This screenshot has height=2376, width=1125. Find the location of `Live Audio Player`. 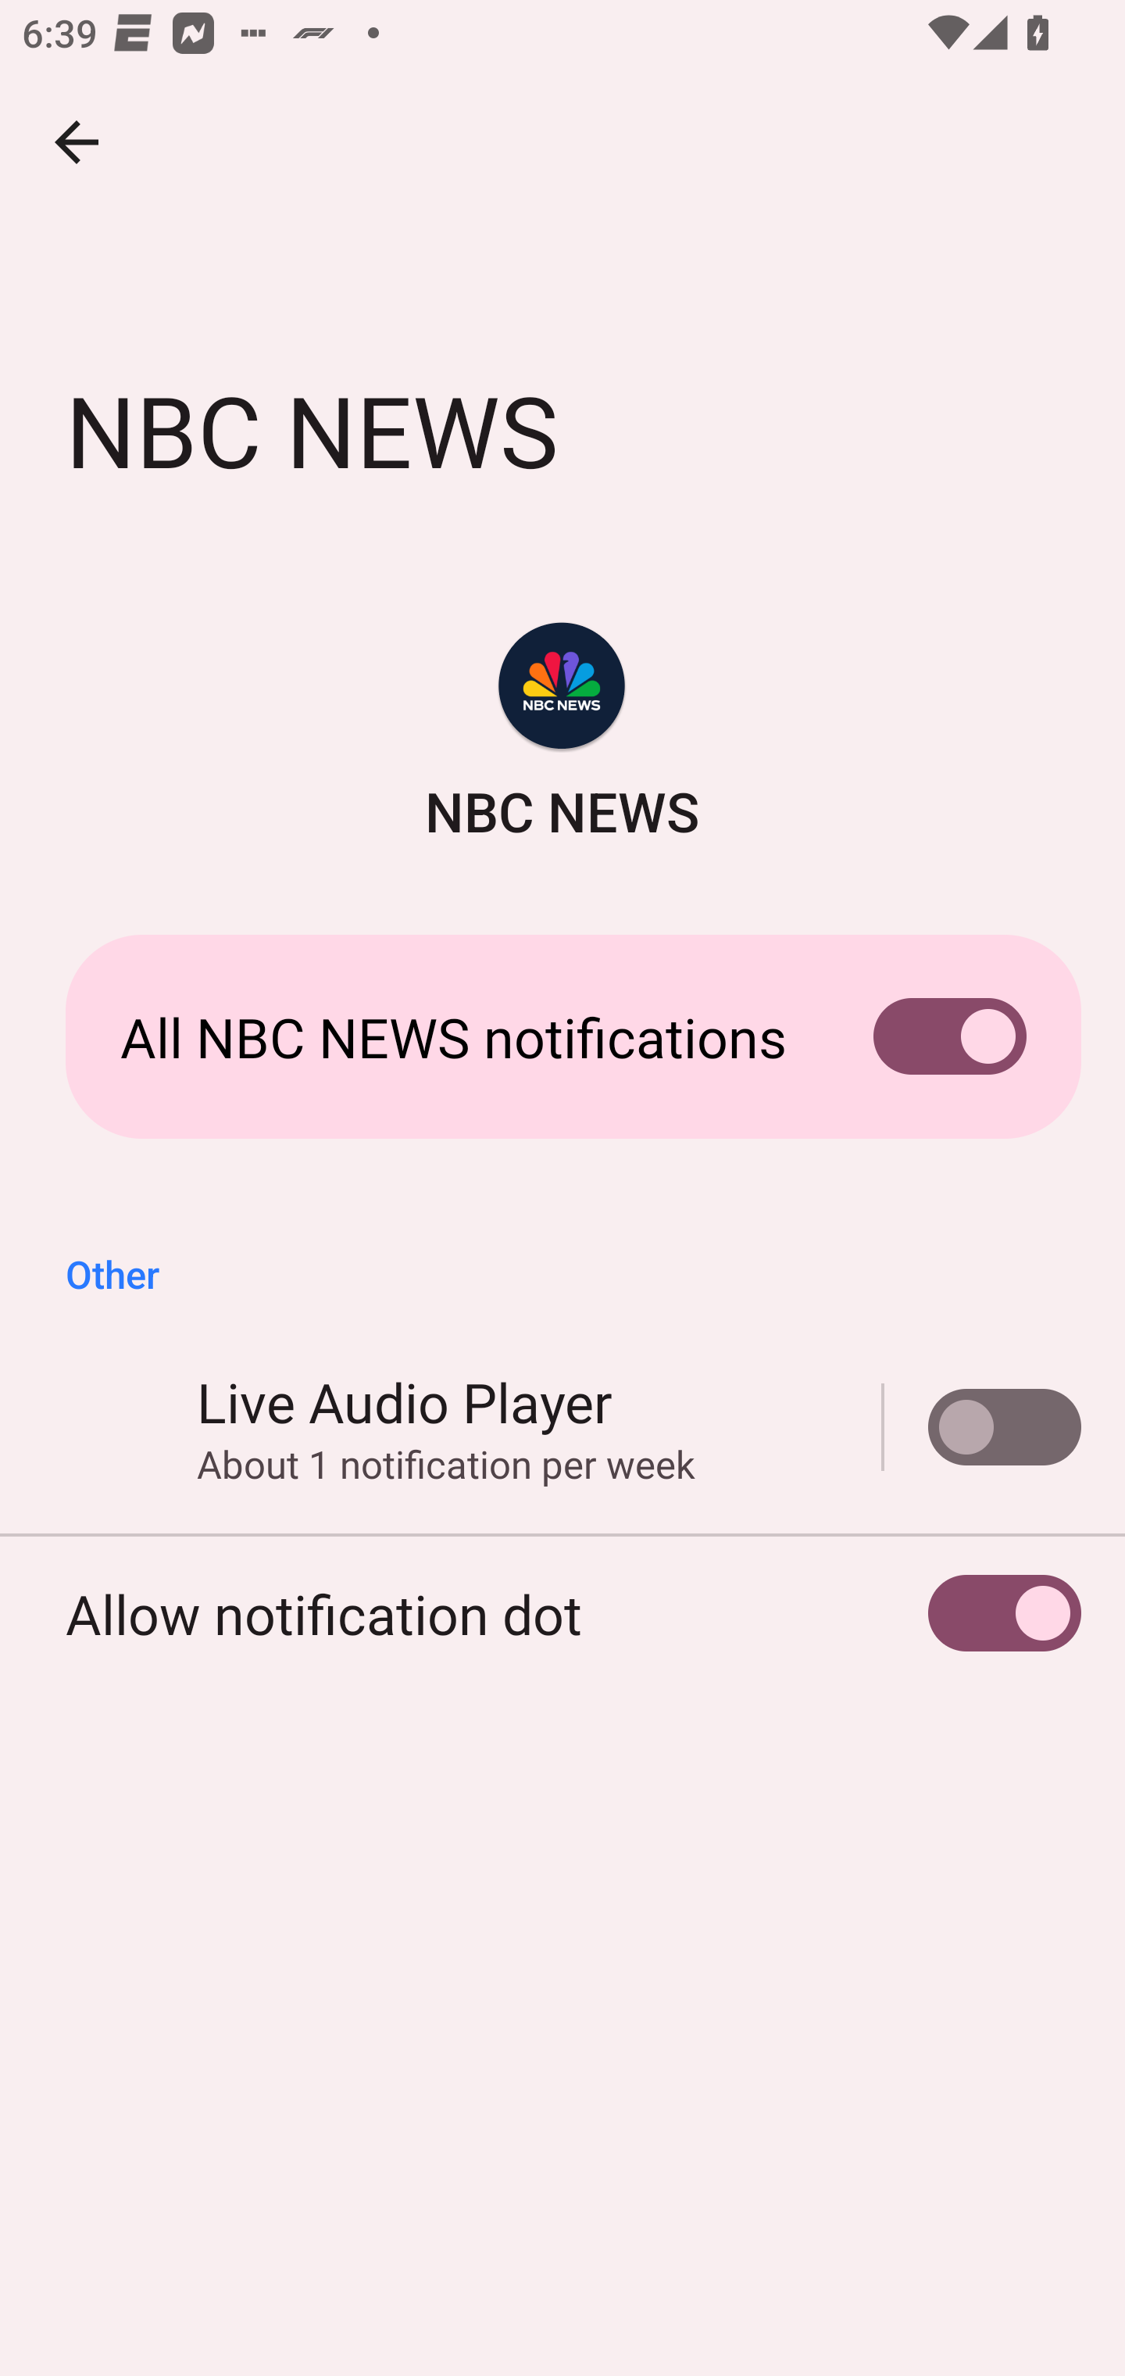

Live Audio Player is located at coordinates (982, 1426).